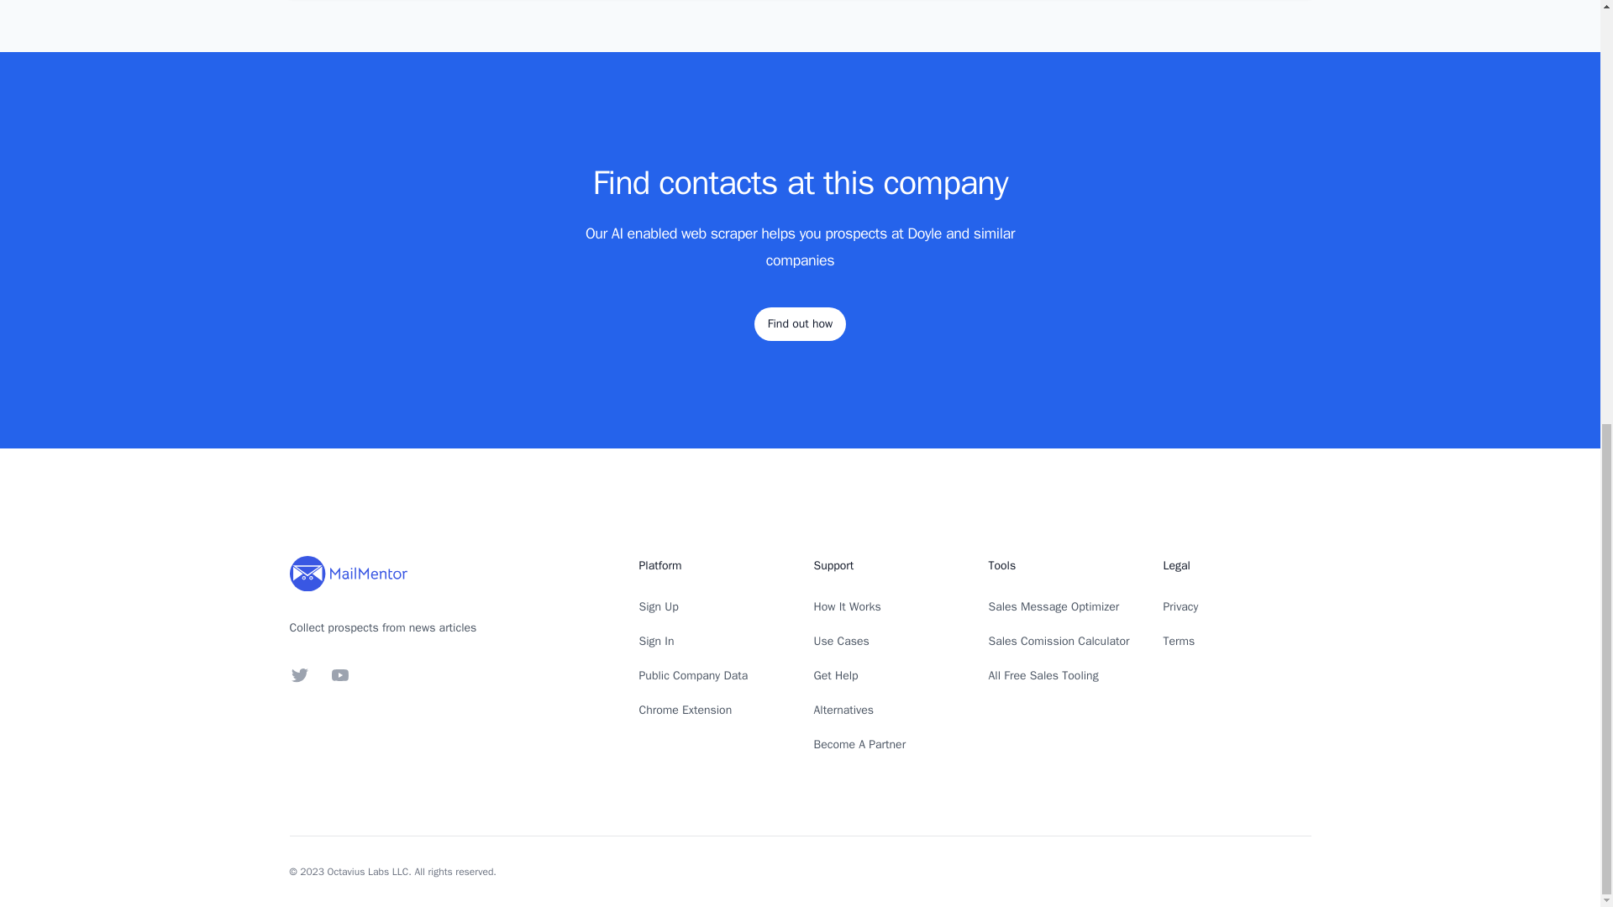 This screenshot has height=907, width=1613. What do you see at coordinates (339, 675) in the screenshot?
I see `YouTube` at bounding box center [339, 675].